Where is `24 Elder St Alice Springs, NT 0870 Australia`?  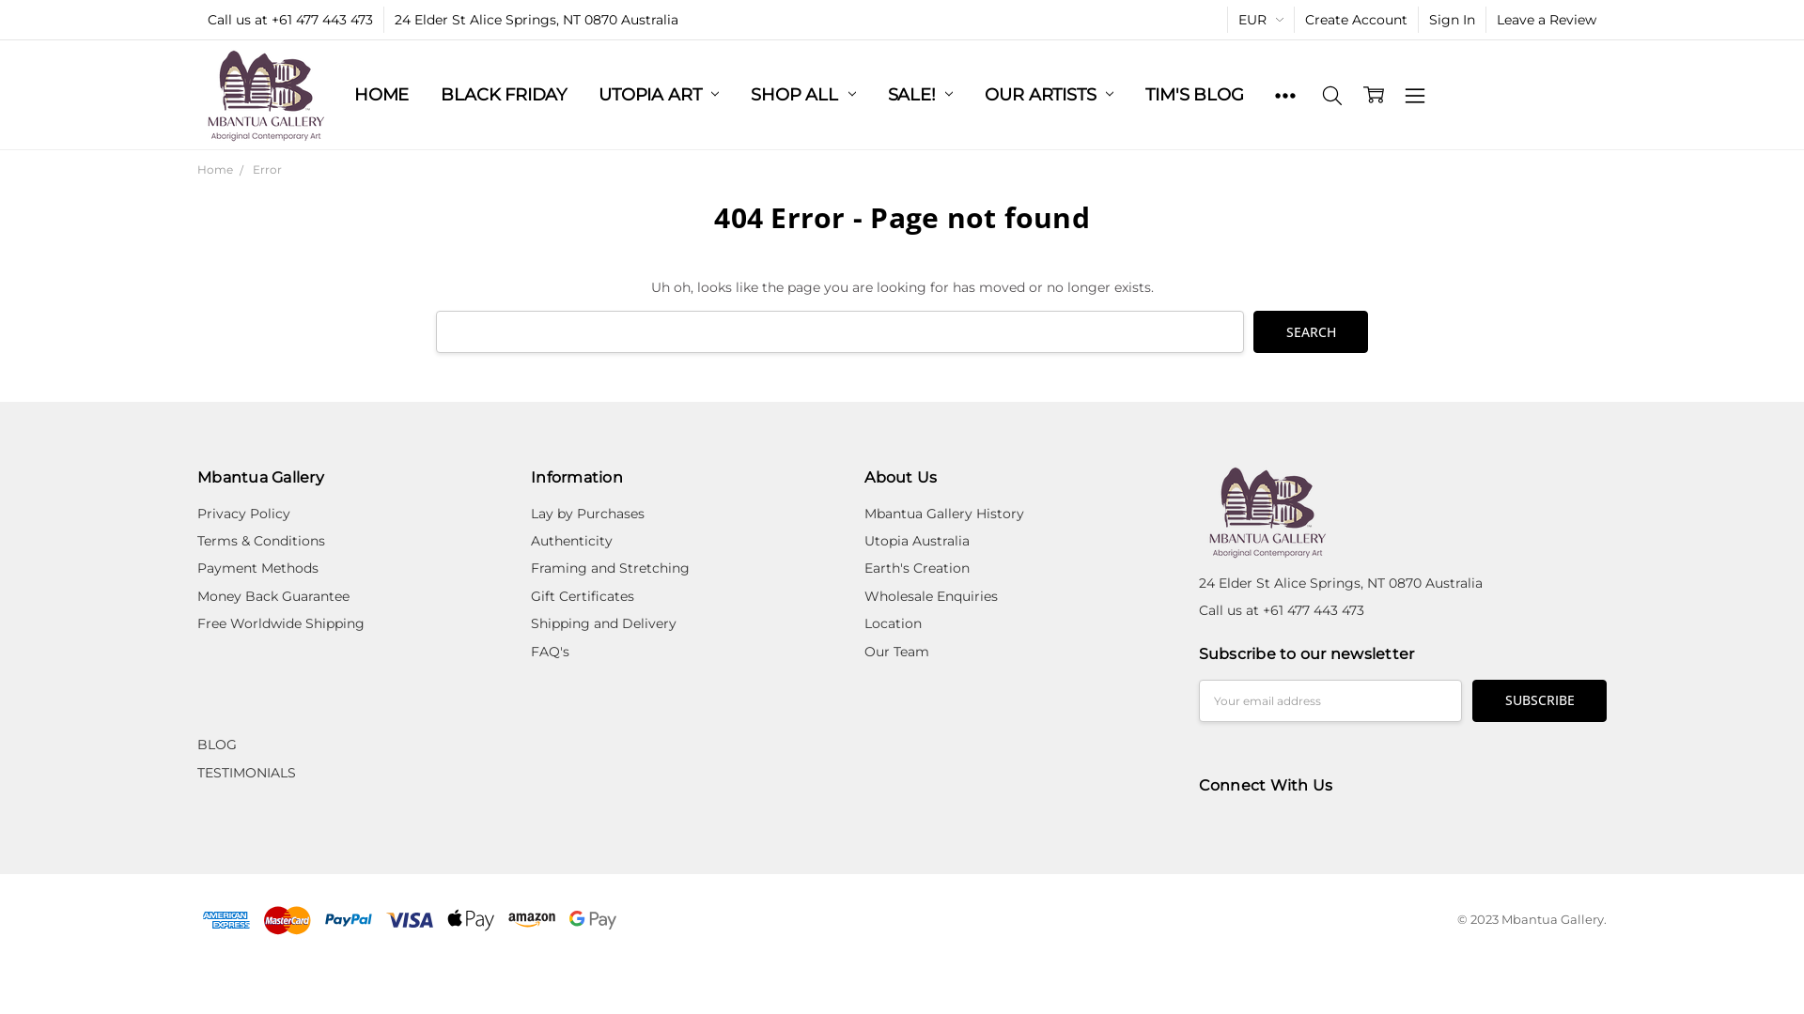 24 Elder St Alice Springs, NT 0870 Australia is located at coordinates (537, 20).